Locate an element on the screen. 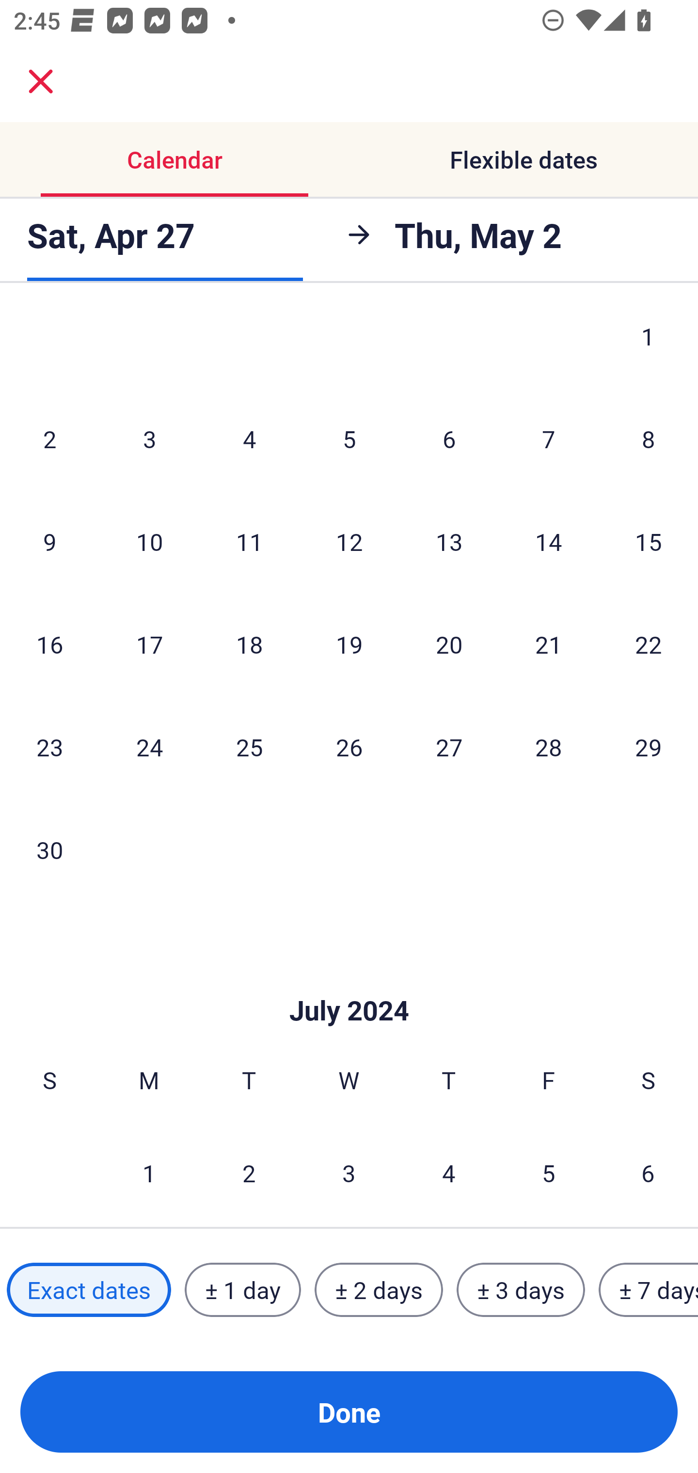 Image resolution: width=698 pixels, height=1473 pixels. 4 Thursday, July 4, 2024 is located at coordinates (449, 1173).